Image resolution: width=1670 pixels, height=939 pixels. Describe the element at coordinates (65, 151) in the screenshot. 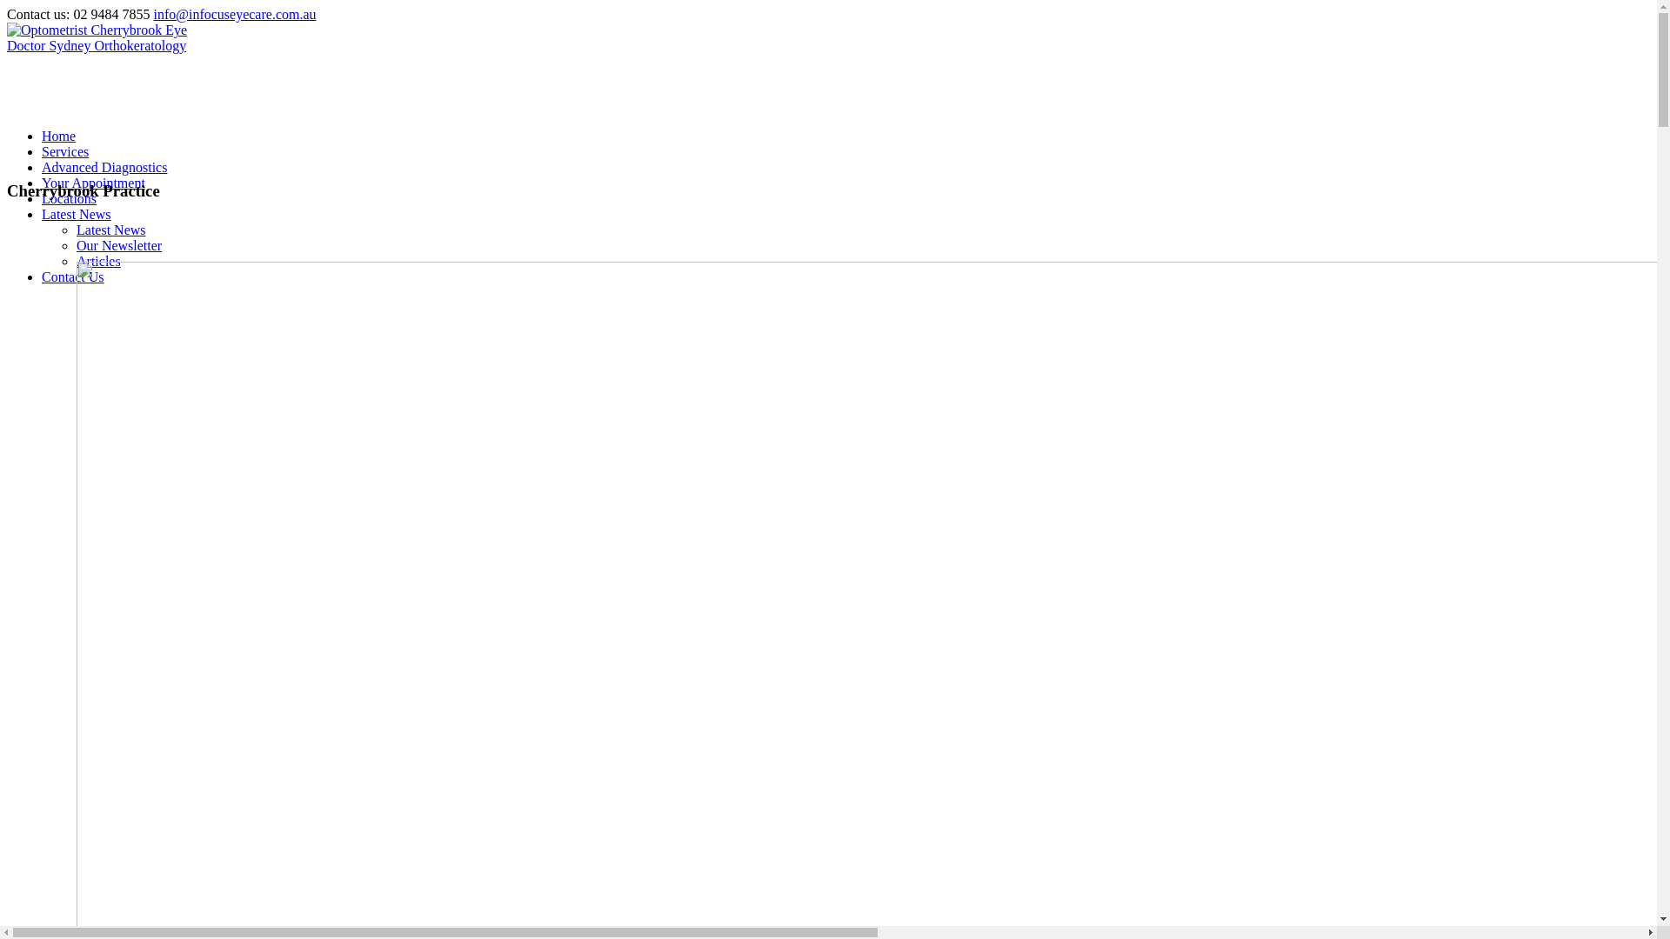

I see `Services` at that location.